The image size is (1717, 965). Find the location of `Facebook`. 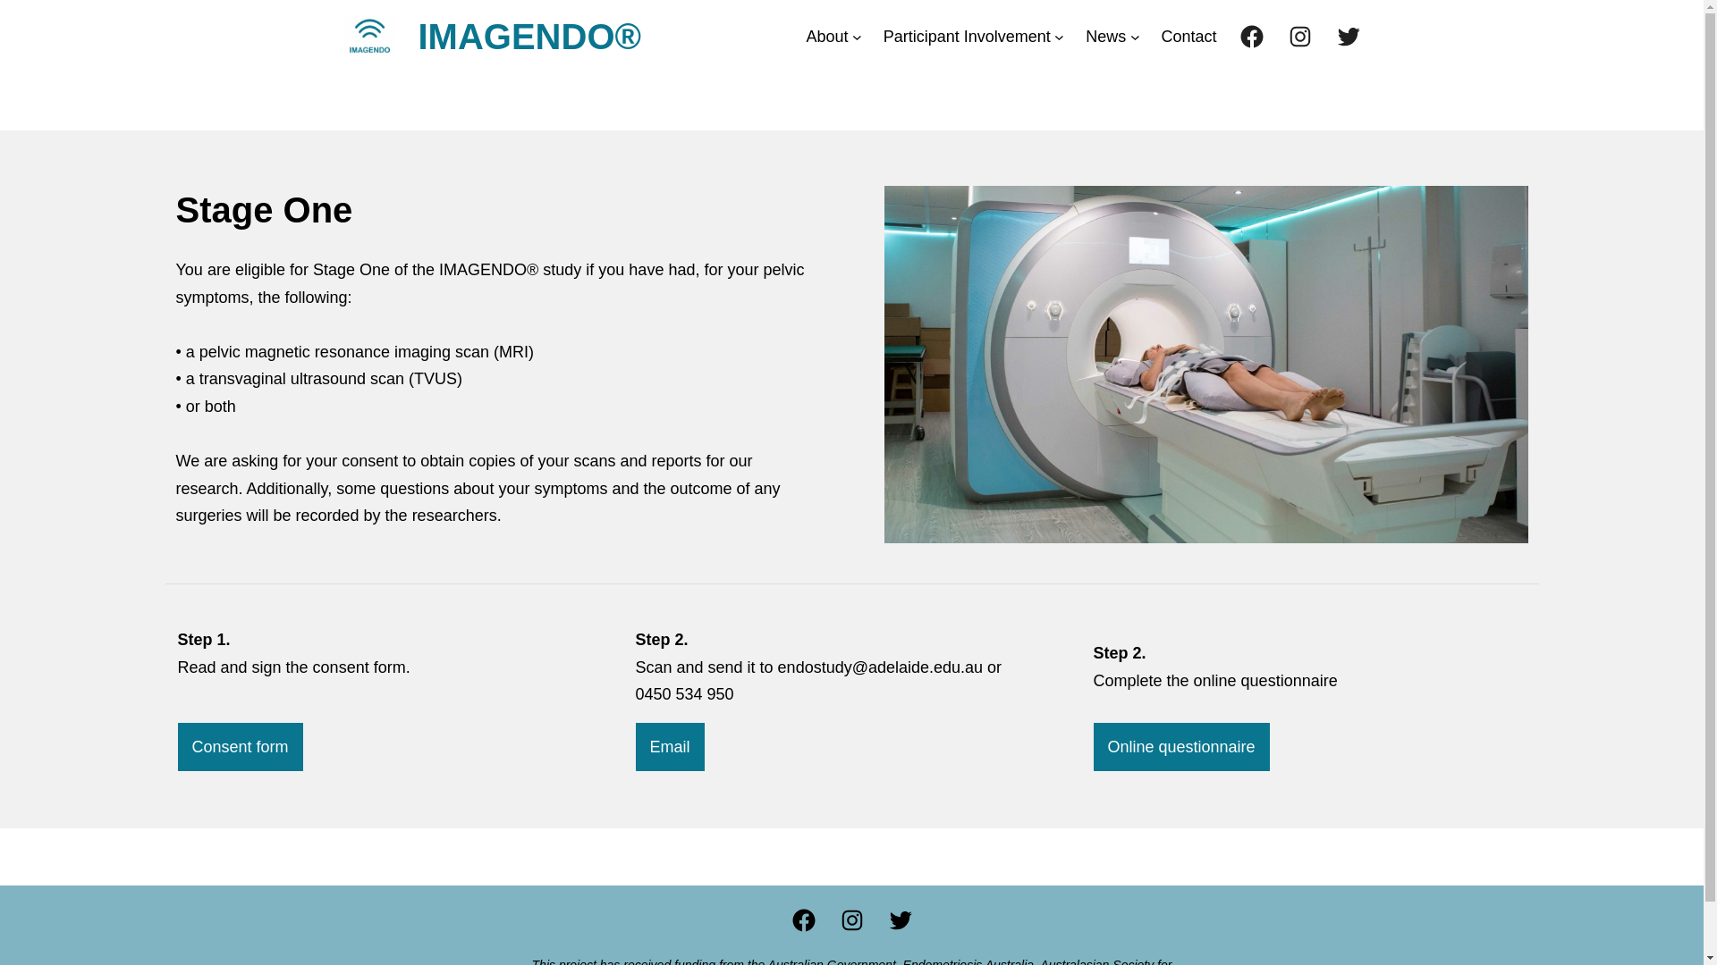

Facebook is located at coordinates (804, 920).